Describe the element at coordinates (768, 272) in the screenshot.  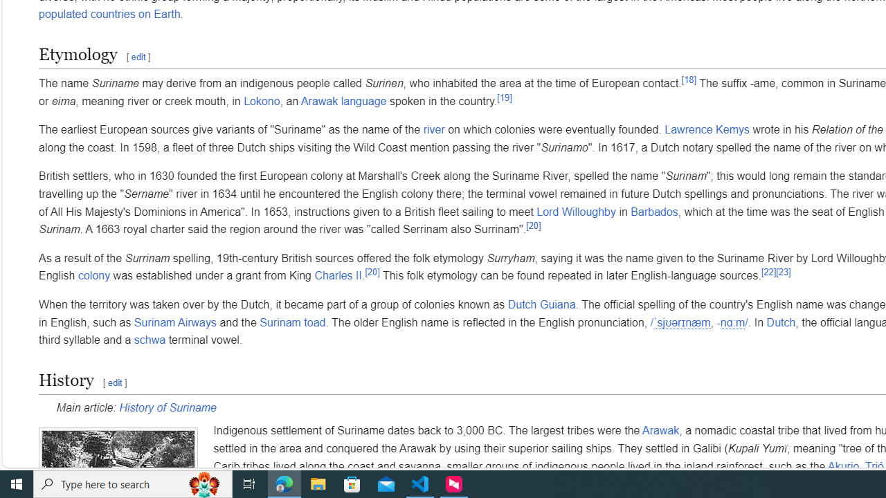
I see `[22]` at that location.